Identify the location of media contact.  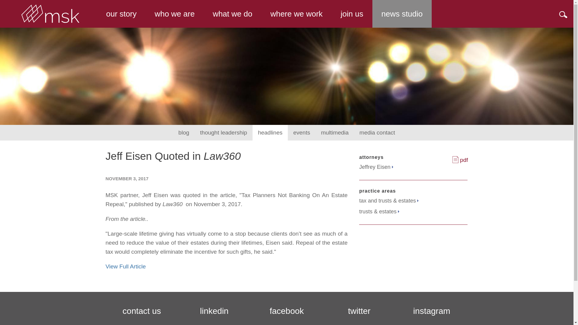
(377, 132).